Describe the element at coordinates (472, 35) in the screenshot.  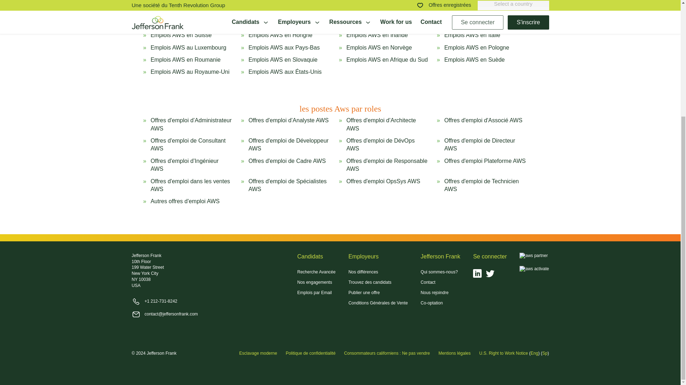
I see `Emplois AWS en Italie` at that location.